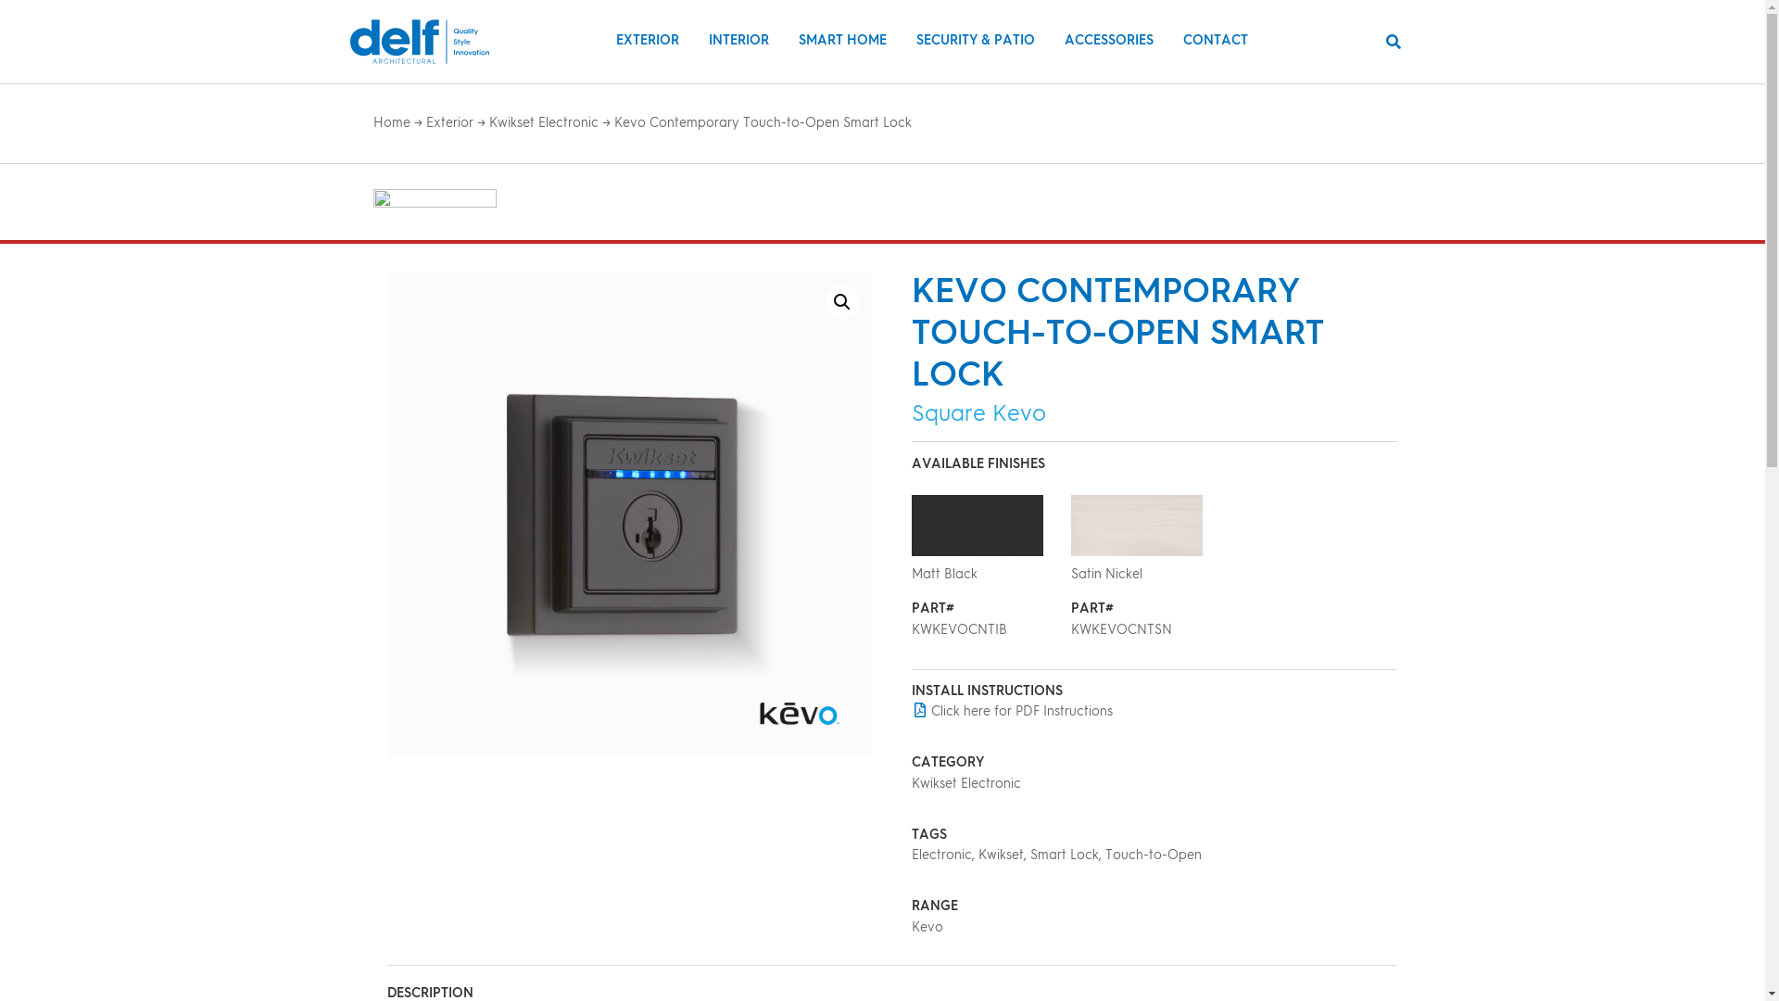 The height and width of the screenshot is (1001, 1779). What do you see at coordinates (843, 41) in the screenshot?
I see `SMART HOME` at bounding box center [843, 41].